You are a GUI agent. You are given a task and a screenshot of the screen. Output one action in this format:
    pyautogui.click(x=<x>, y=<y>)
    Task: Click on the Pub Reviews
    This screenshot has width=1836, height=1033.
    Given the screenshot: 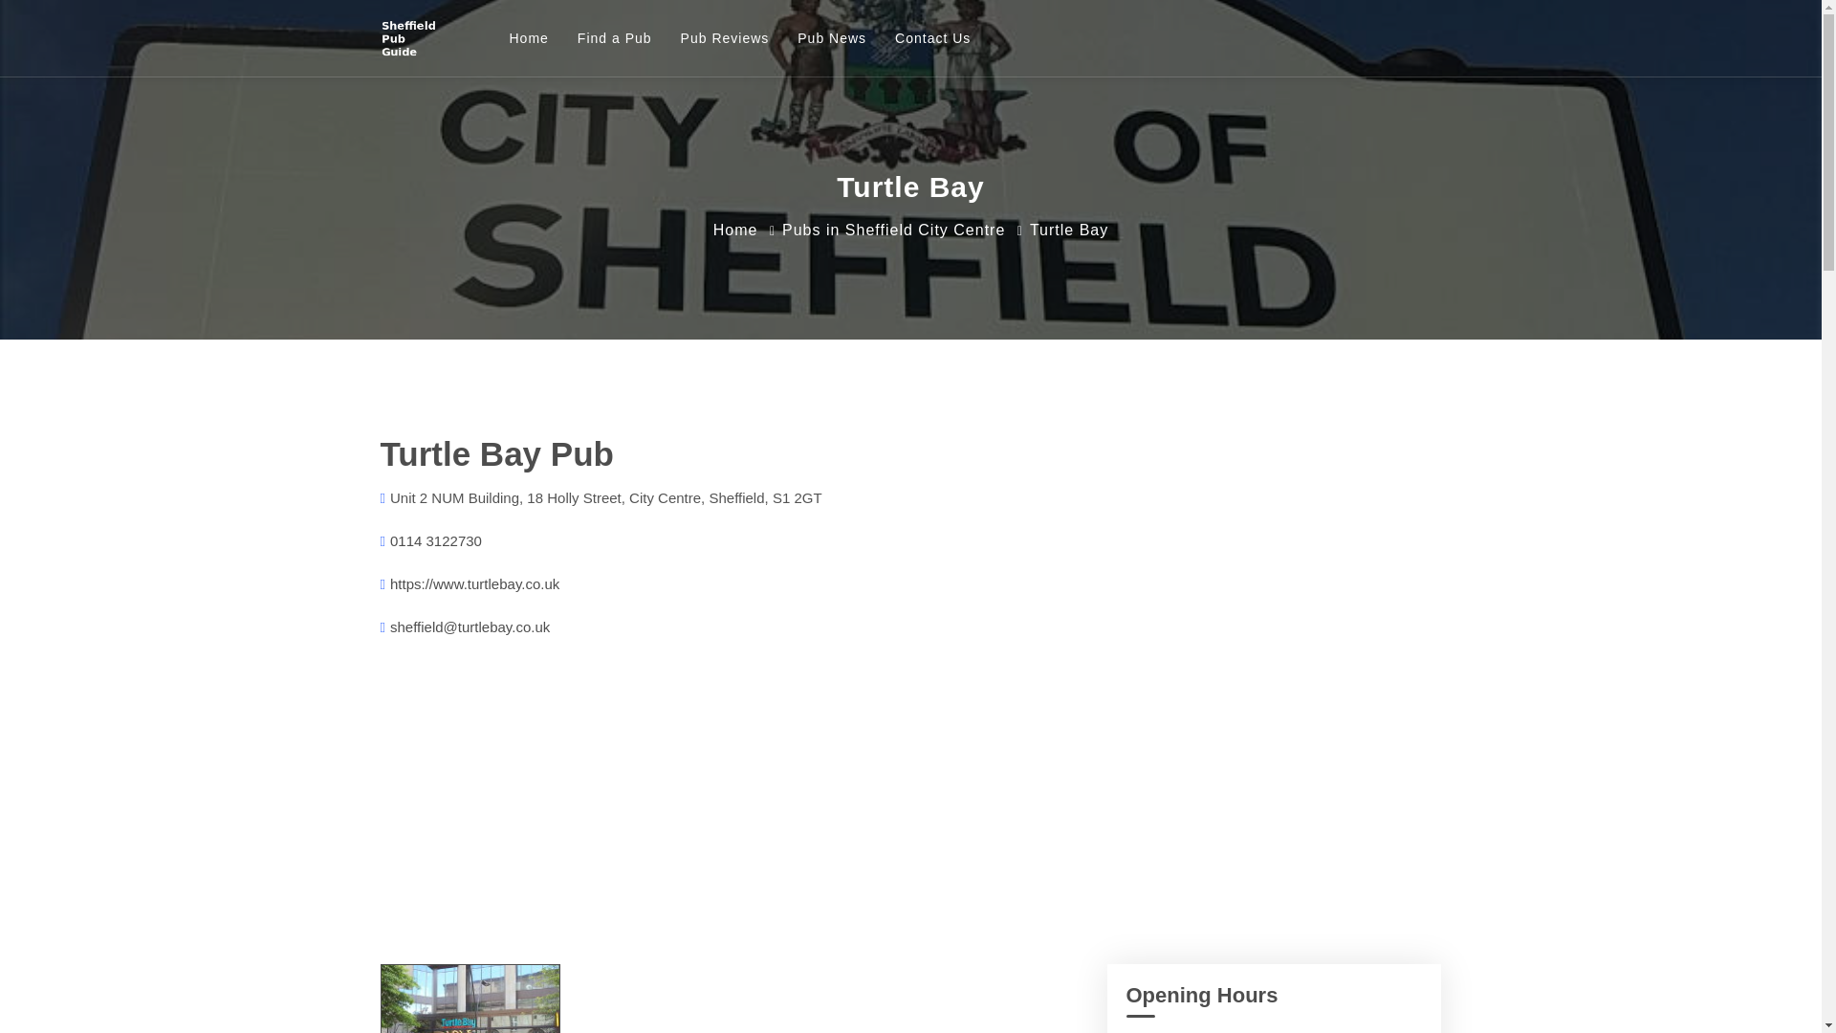 What is the action you would take?
    pyautogui.click(x=725, y=38)
    